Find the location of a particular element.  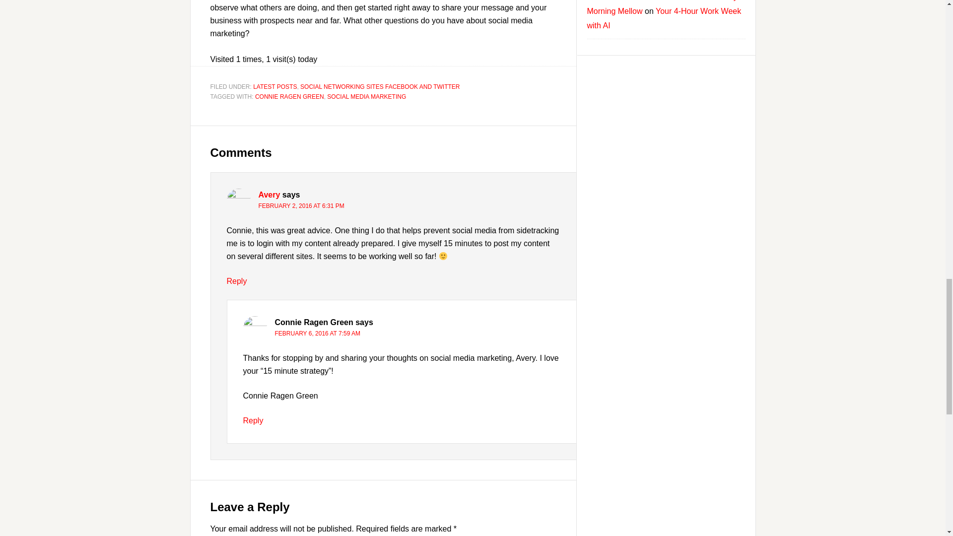

SOCIAL NETWORKING SITES FACEBOOK AND TWITTER is located at coordinates (379, 87).